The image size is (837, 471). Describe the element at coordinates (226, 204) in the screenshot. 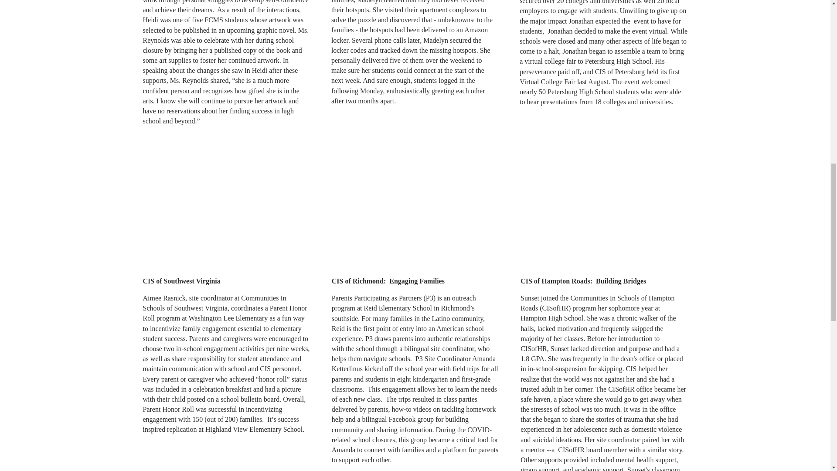

I see `Success Story in Southwest Virginia` at that location.